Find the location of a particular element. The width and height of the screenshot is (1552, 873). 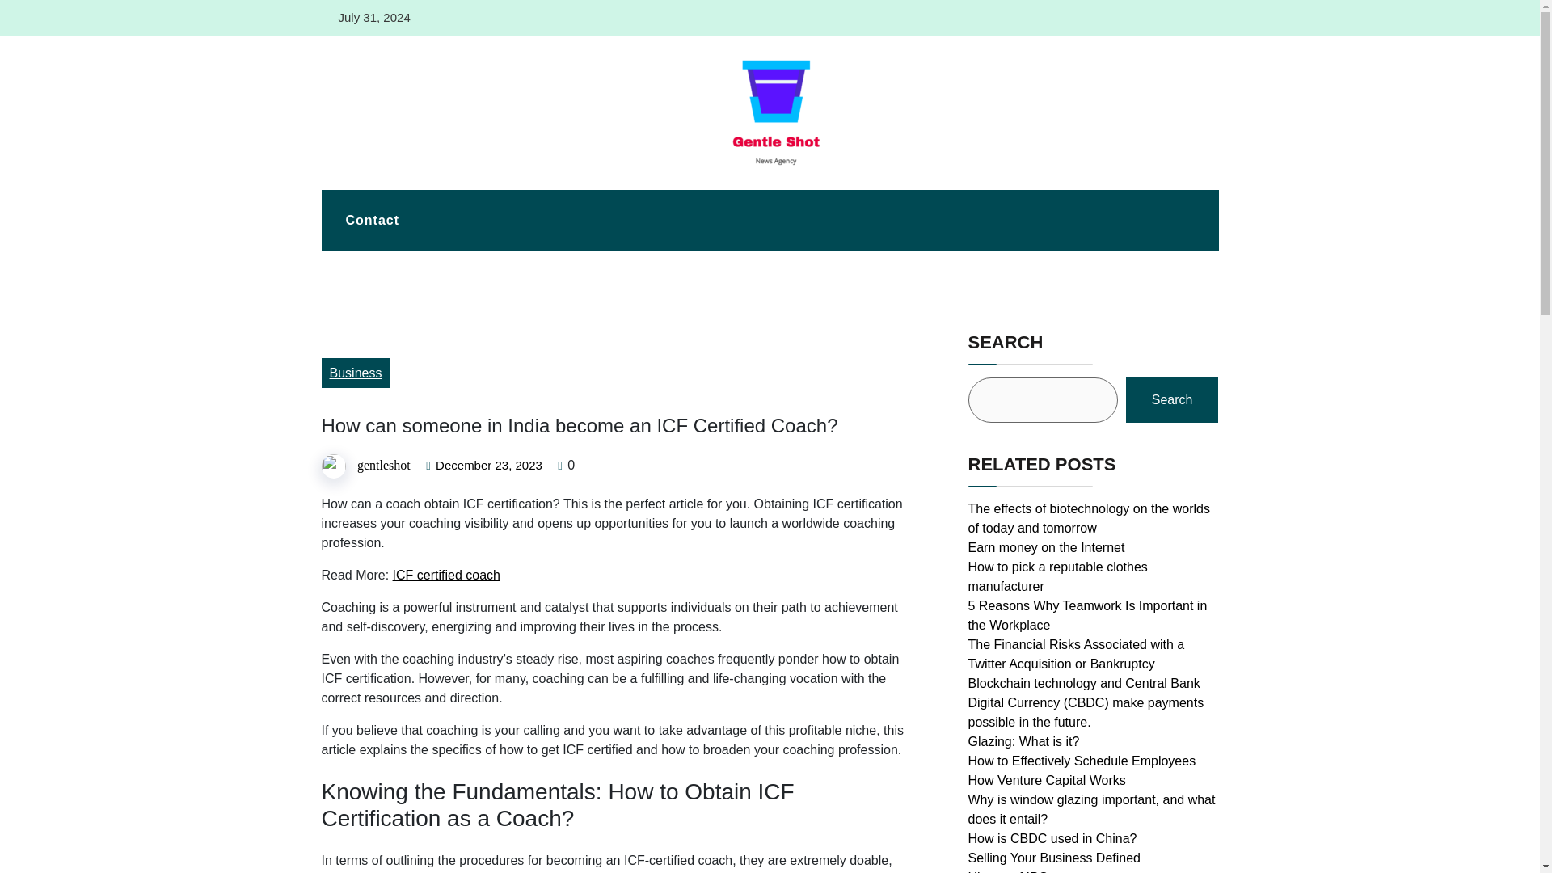

Why is window glazing important, and what does it entail? is located at coordinates (1091, 808).